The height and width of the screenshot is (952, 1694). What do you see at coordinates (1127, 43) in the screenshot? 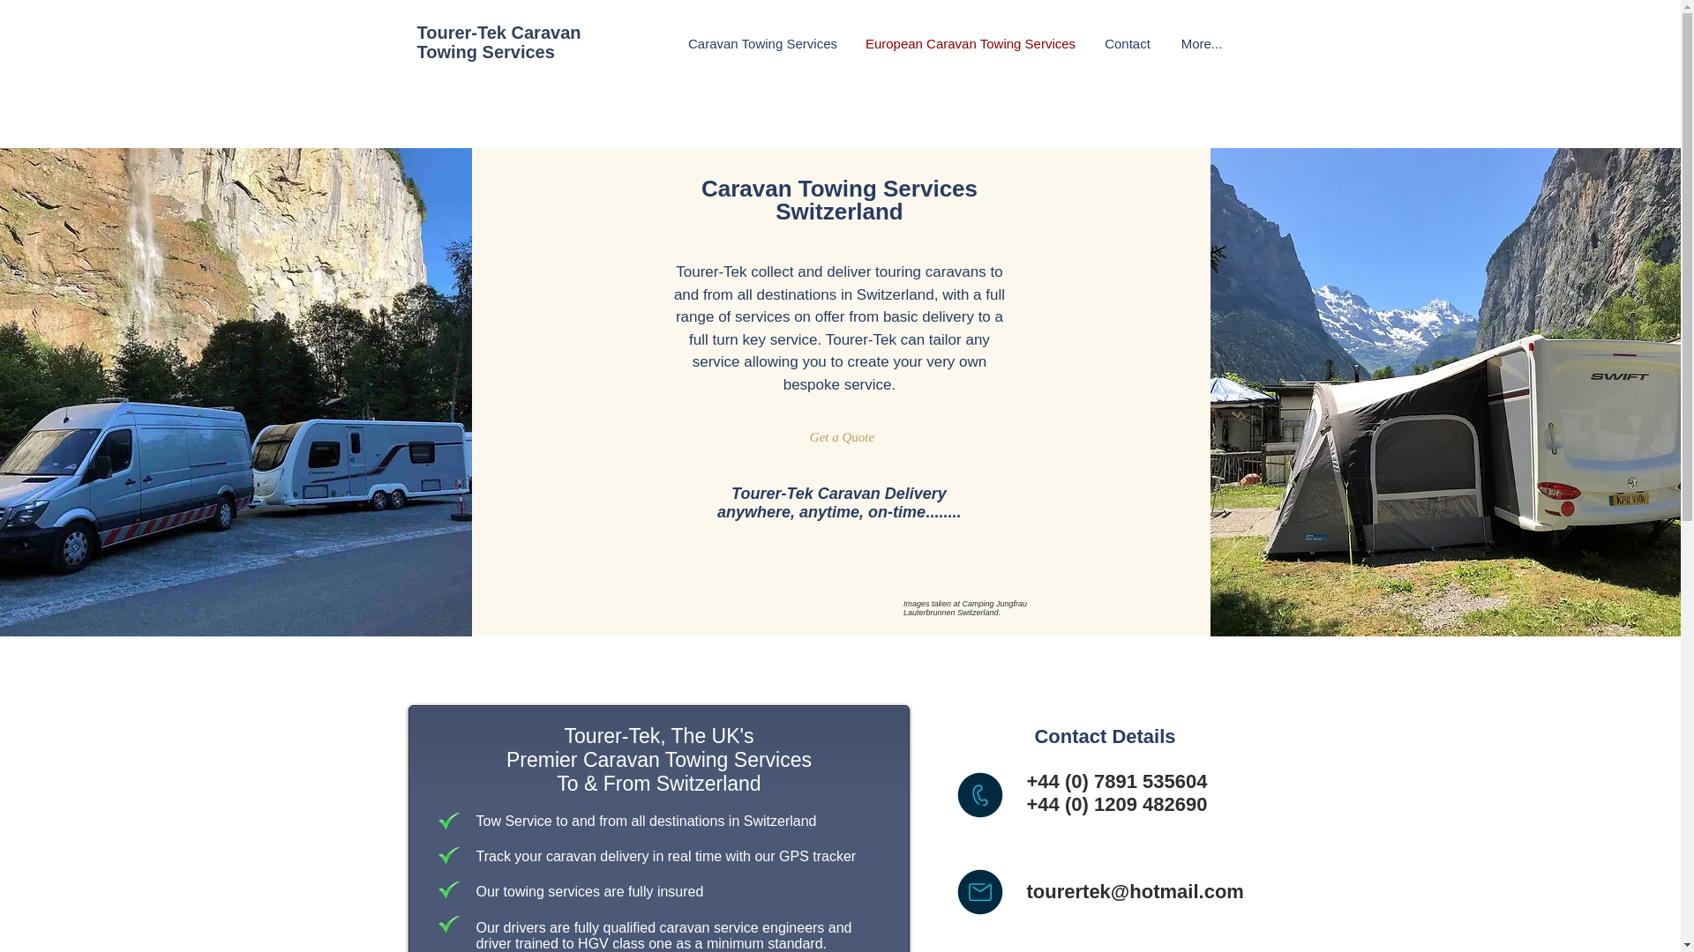
I see `Contact` at bounding box center [1127, 43].